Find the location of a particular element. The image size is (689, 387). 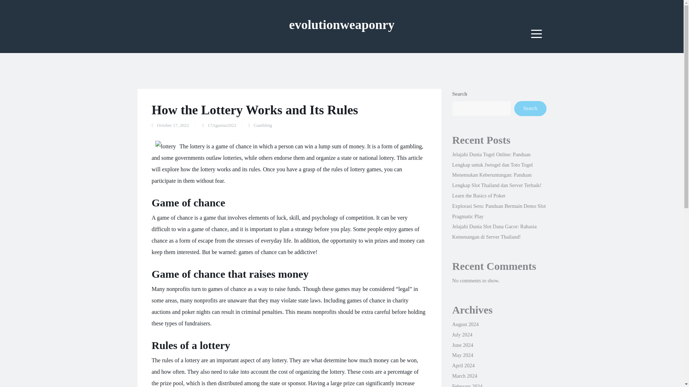

Search is located at coordinates (530, 108).